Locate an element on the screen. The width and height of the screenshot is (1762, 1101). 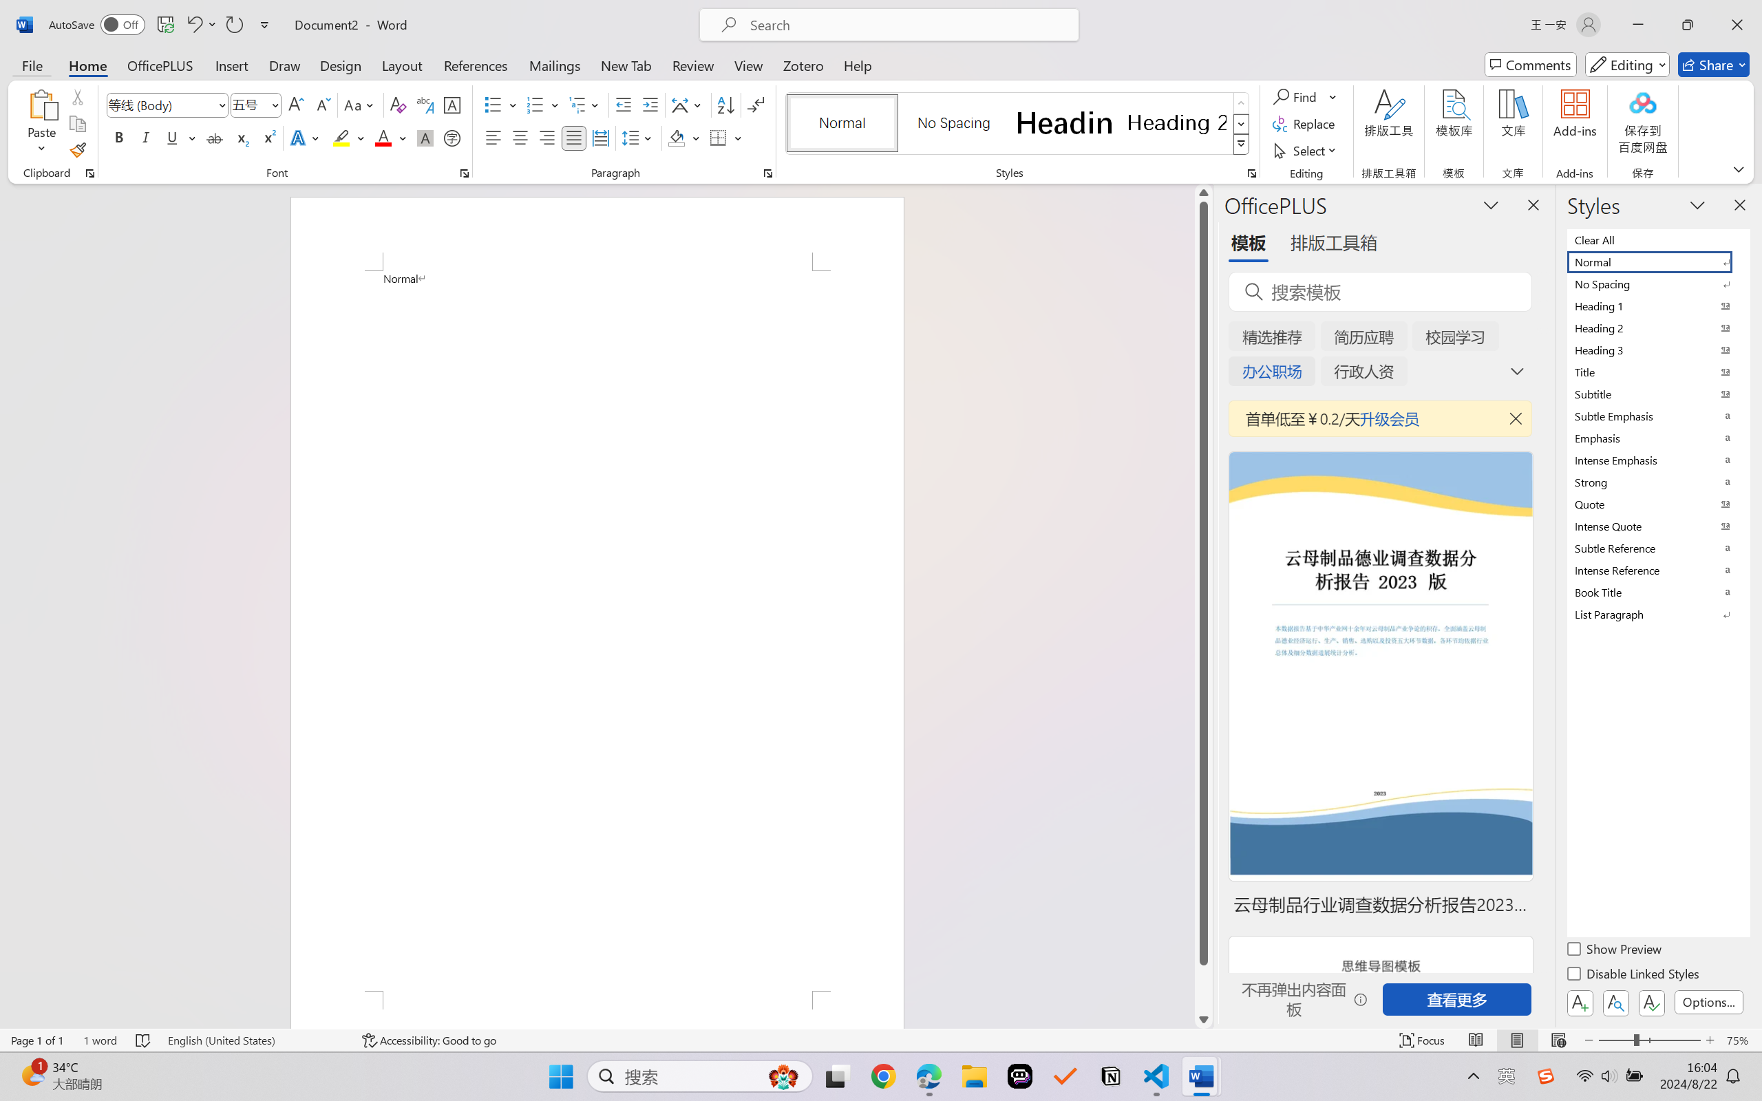
Align Left is located at coordinates (493, 138).